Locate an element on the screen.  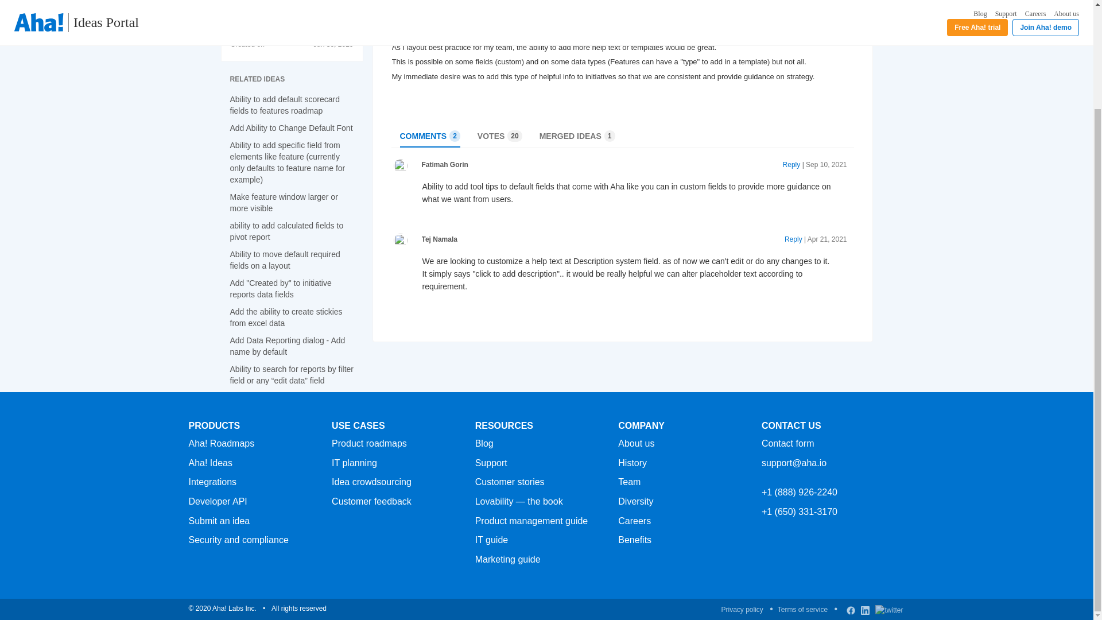
Ability to move default required fields on a layout is located at coordinates (429, 135).